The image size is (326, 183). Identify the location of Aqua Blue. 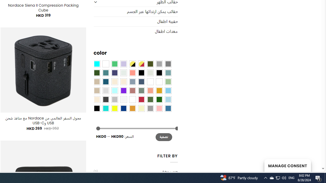
(97, 64).